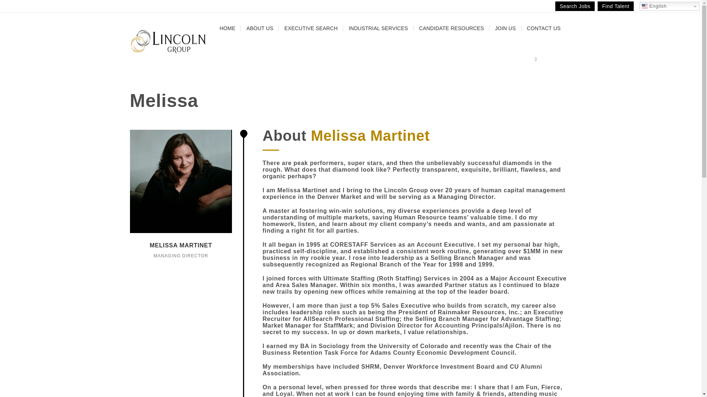  Describe the element at coordinates (669, 6) in the screenshot. I see `English` at that location.